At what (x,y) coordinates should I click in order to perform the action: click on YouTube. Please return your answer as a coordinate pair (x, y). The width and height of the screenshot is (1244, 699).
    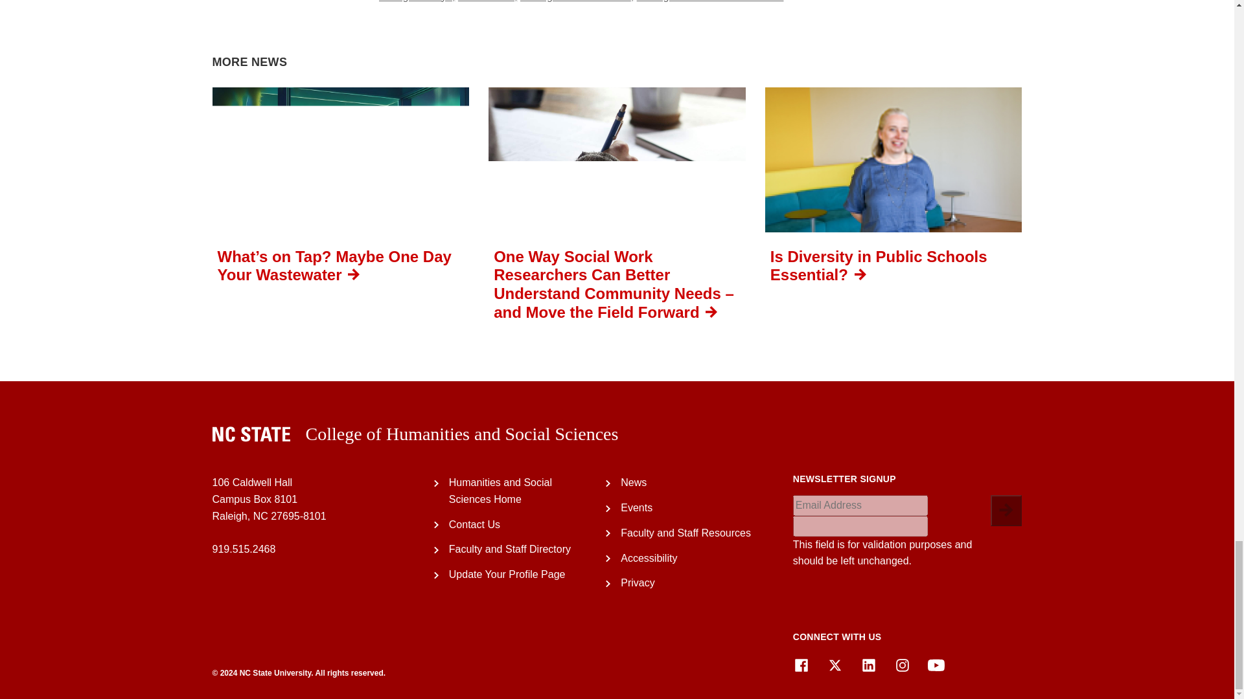
    Looking at the image, I should click on (936, 665).